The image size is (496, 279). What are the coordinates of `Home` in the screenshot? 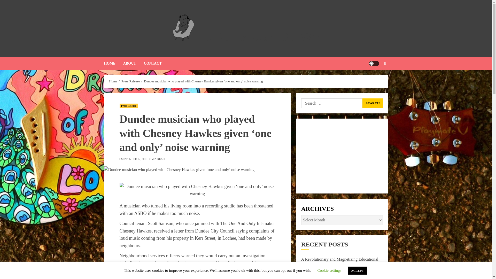 It's located at (113, 81).